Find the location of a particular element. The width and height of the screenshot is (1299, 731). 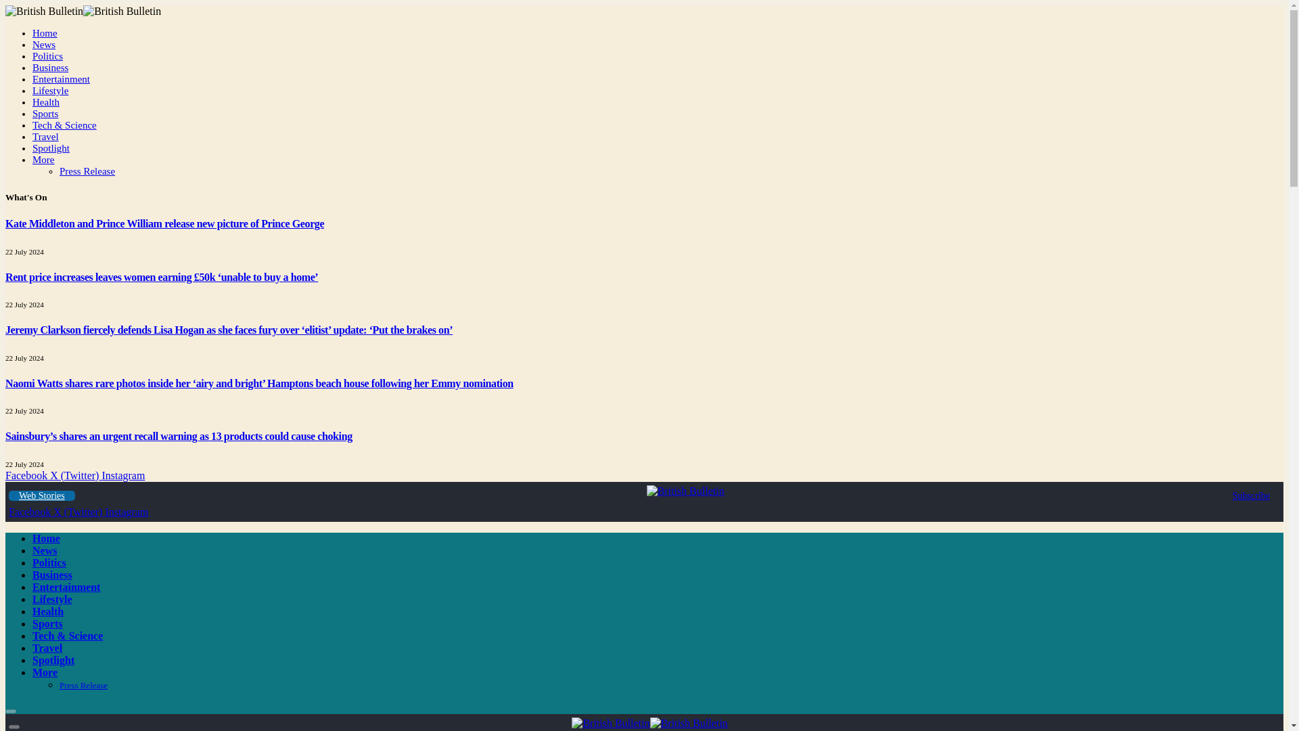

Facebook is located at coordinates (27, 475).